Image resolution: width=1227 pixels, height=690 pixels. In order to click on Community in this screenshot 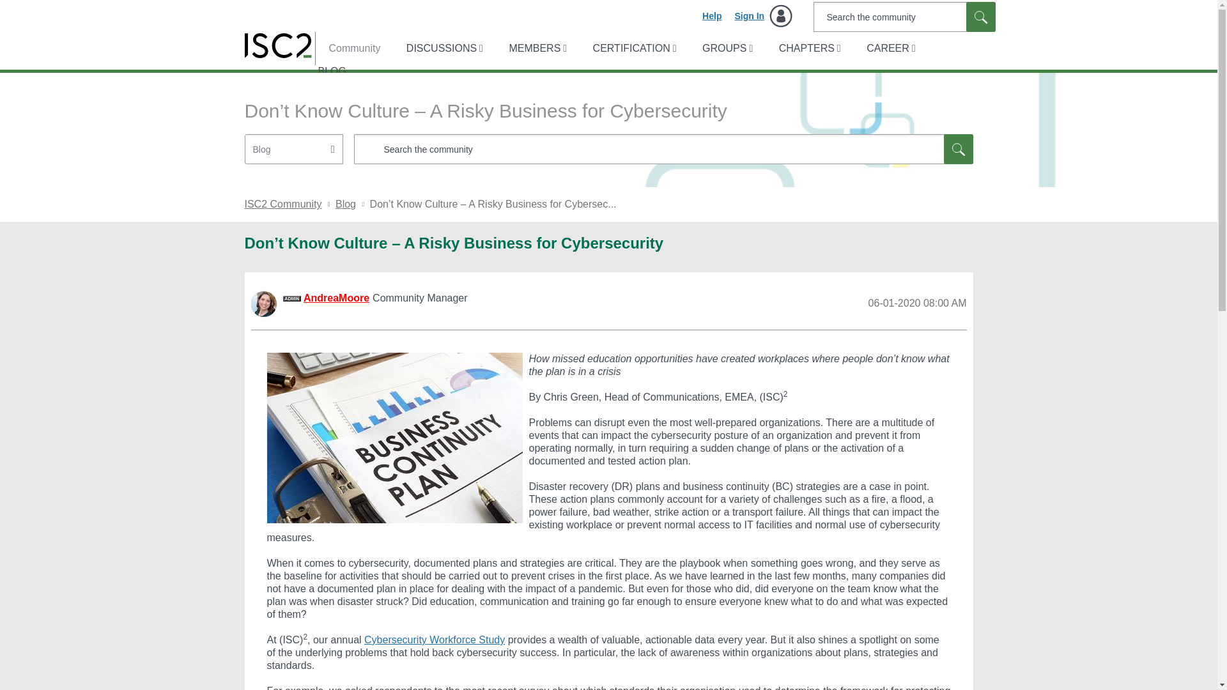, I will do `click(348, 49)`.